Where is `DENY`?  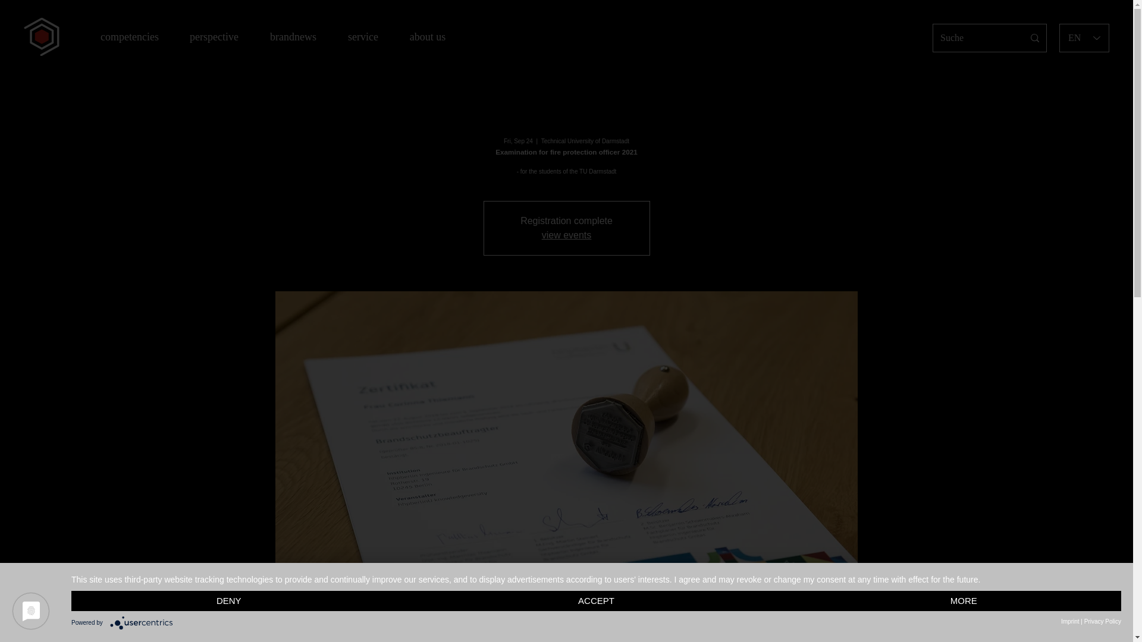 DENY is located at coordinates (228, 601).